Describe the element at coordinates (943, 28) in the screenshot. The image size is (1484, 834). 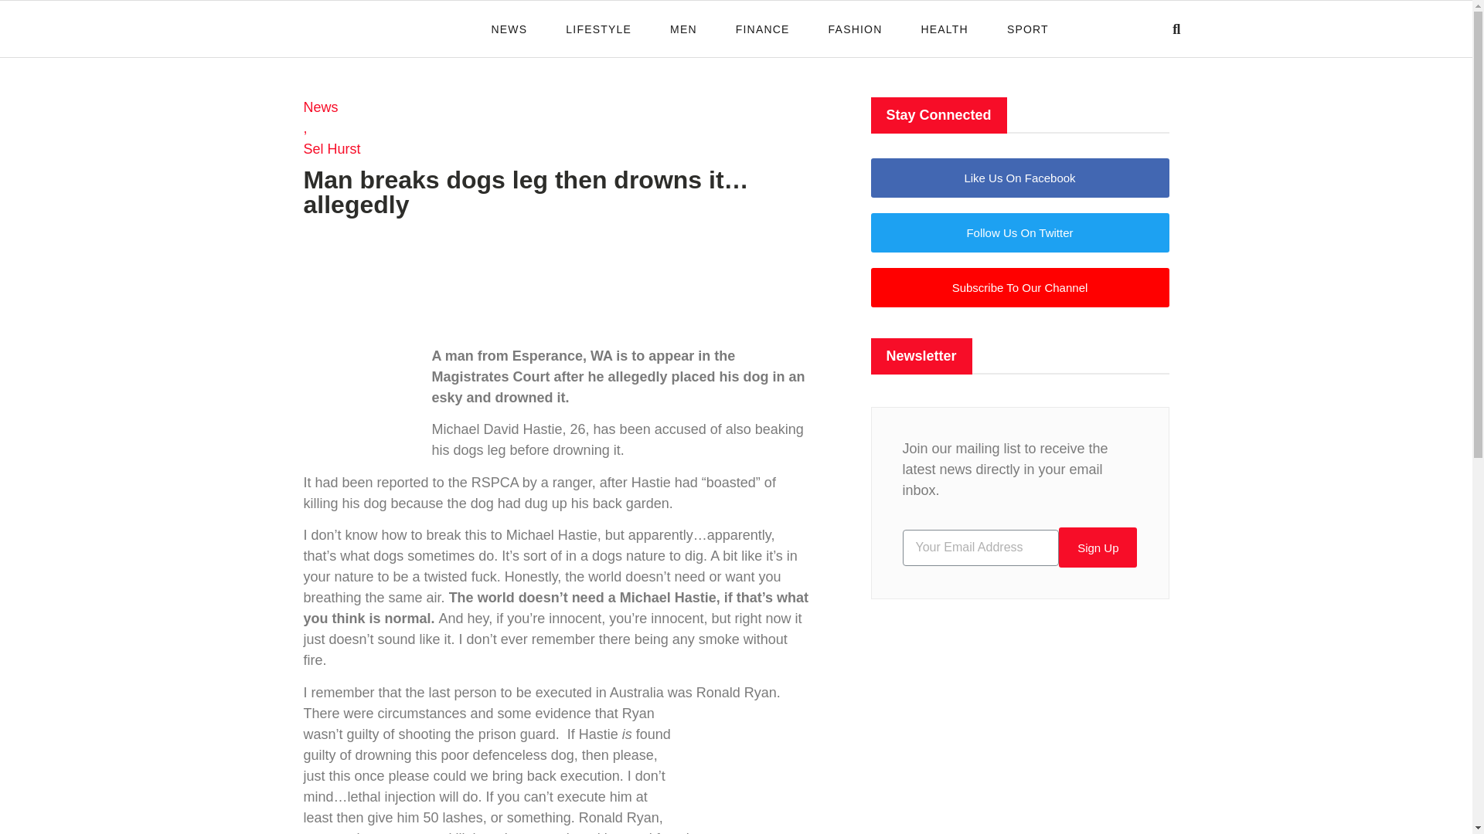
I see `HEALTH` at that location.